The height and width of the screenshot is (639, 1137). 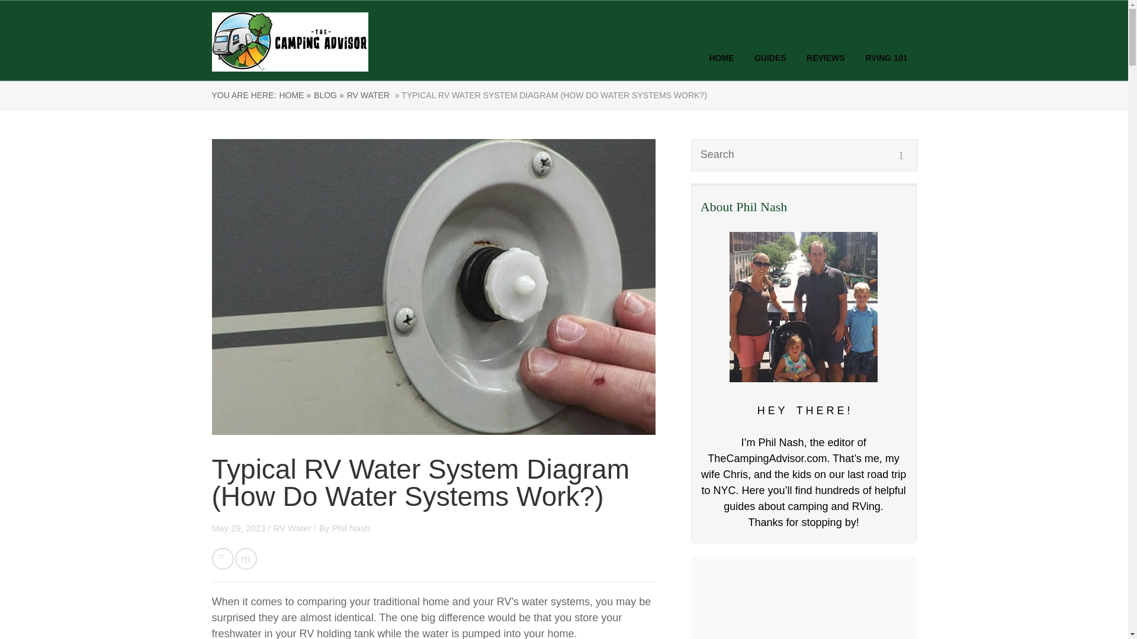 I want to click on RV WATER, so click(x=368, y=95).